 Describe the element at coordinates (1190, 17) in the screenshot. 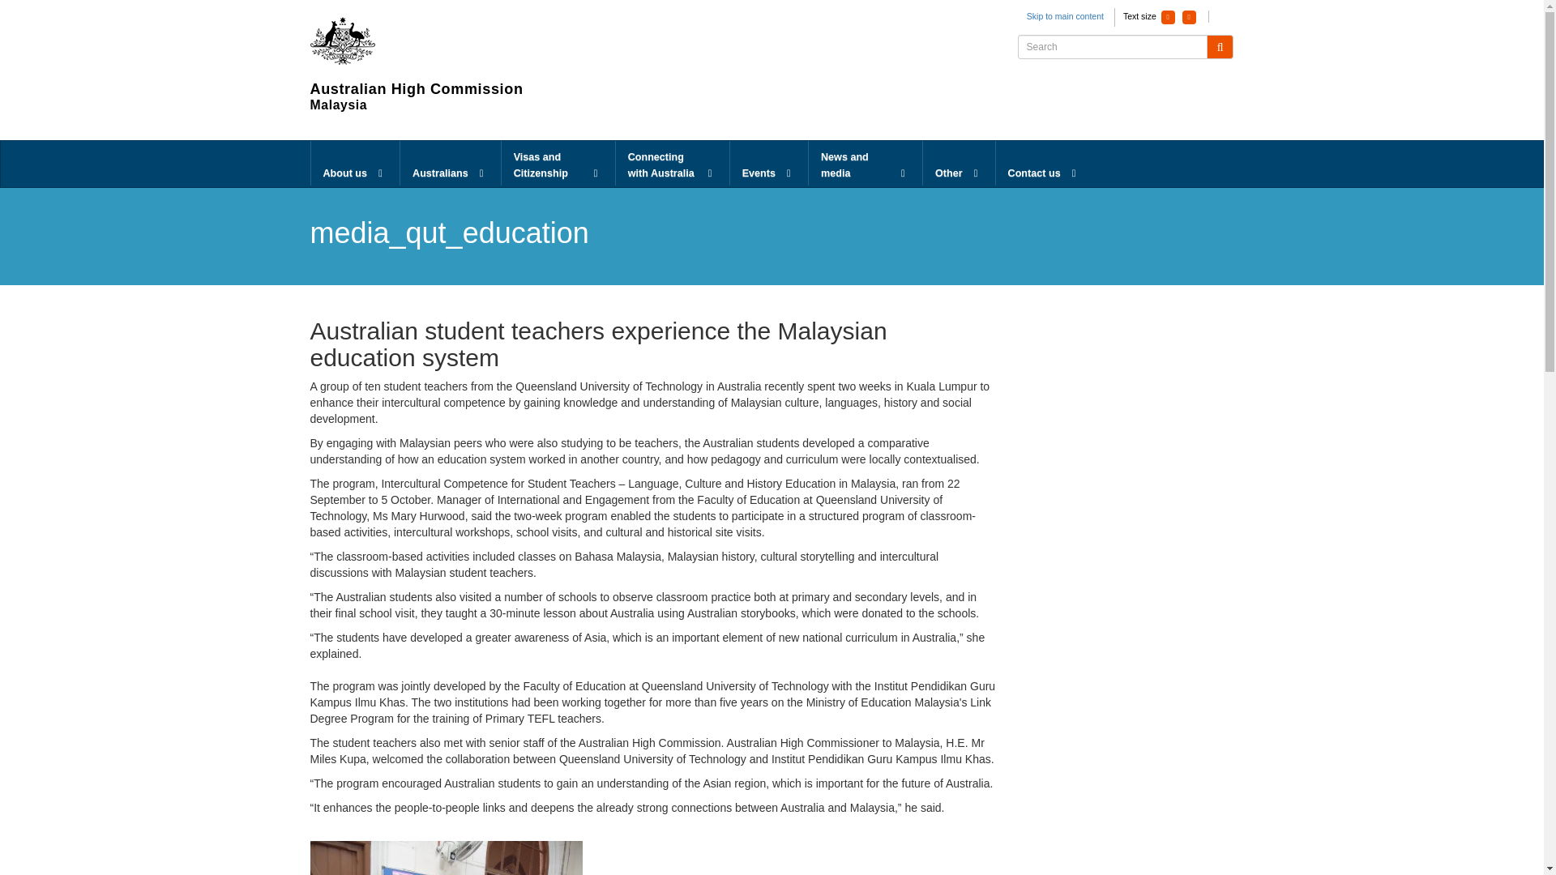

I see `Increase text size.` at that location.